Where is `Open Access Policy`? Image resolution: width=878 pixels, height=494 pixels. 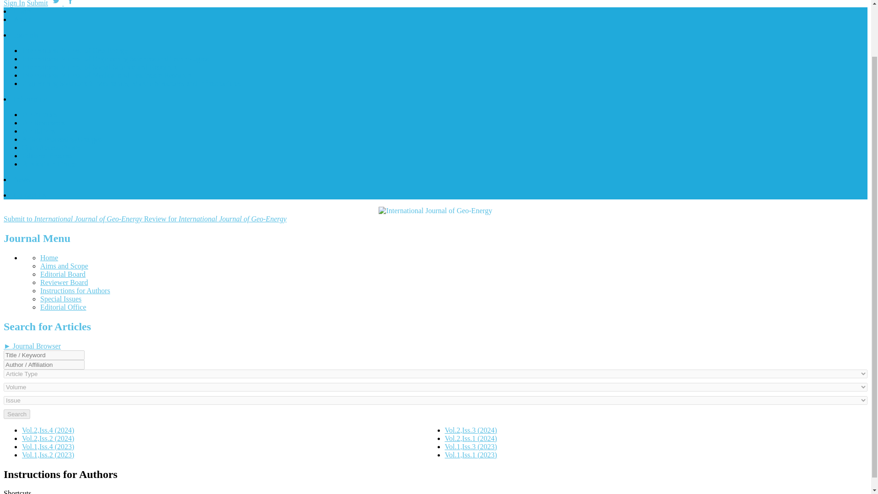 Open Access Policy is located at coordinates (51, 147).